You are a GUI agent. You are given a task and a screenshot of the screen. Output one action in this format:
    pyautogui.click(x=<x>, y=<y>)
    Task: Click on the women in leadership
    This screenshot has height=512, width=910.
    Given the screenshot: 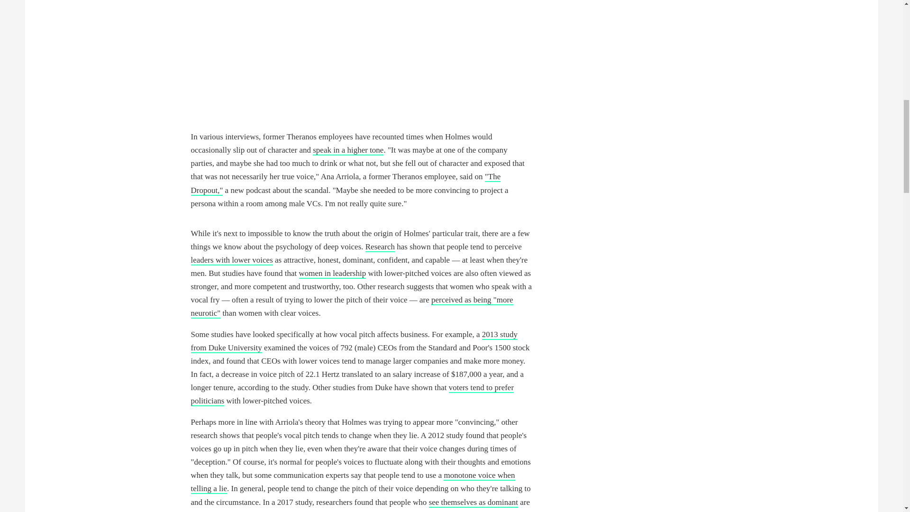 What is the action you would take?
    pyautogui.click(x=333, y=274)
    